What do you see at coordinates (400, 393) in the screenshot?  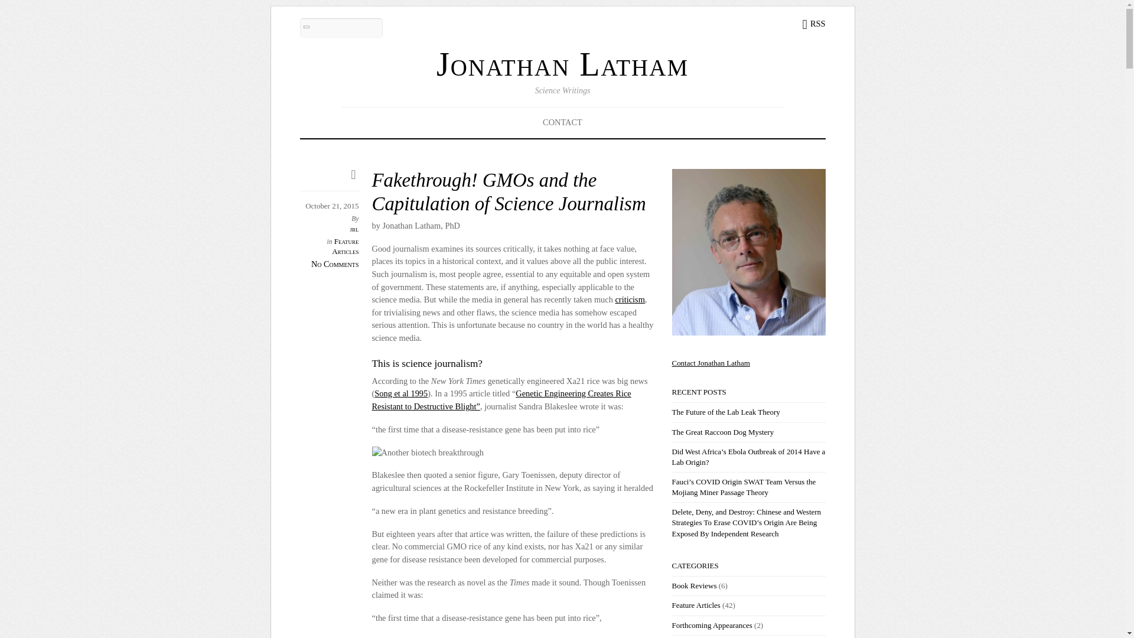 I see `Song et al 1995` at bounding box center [400, 393].